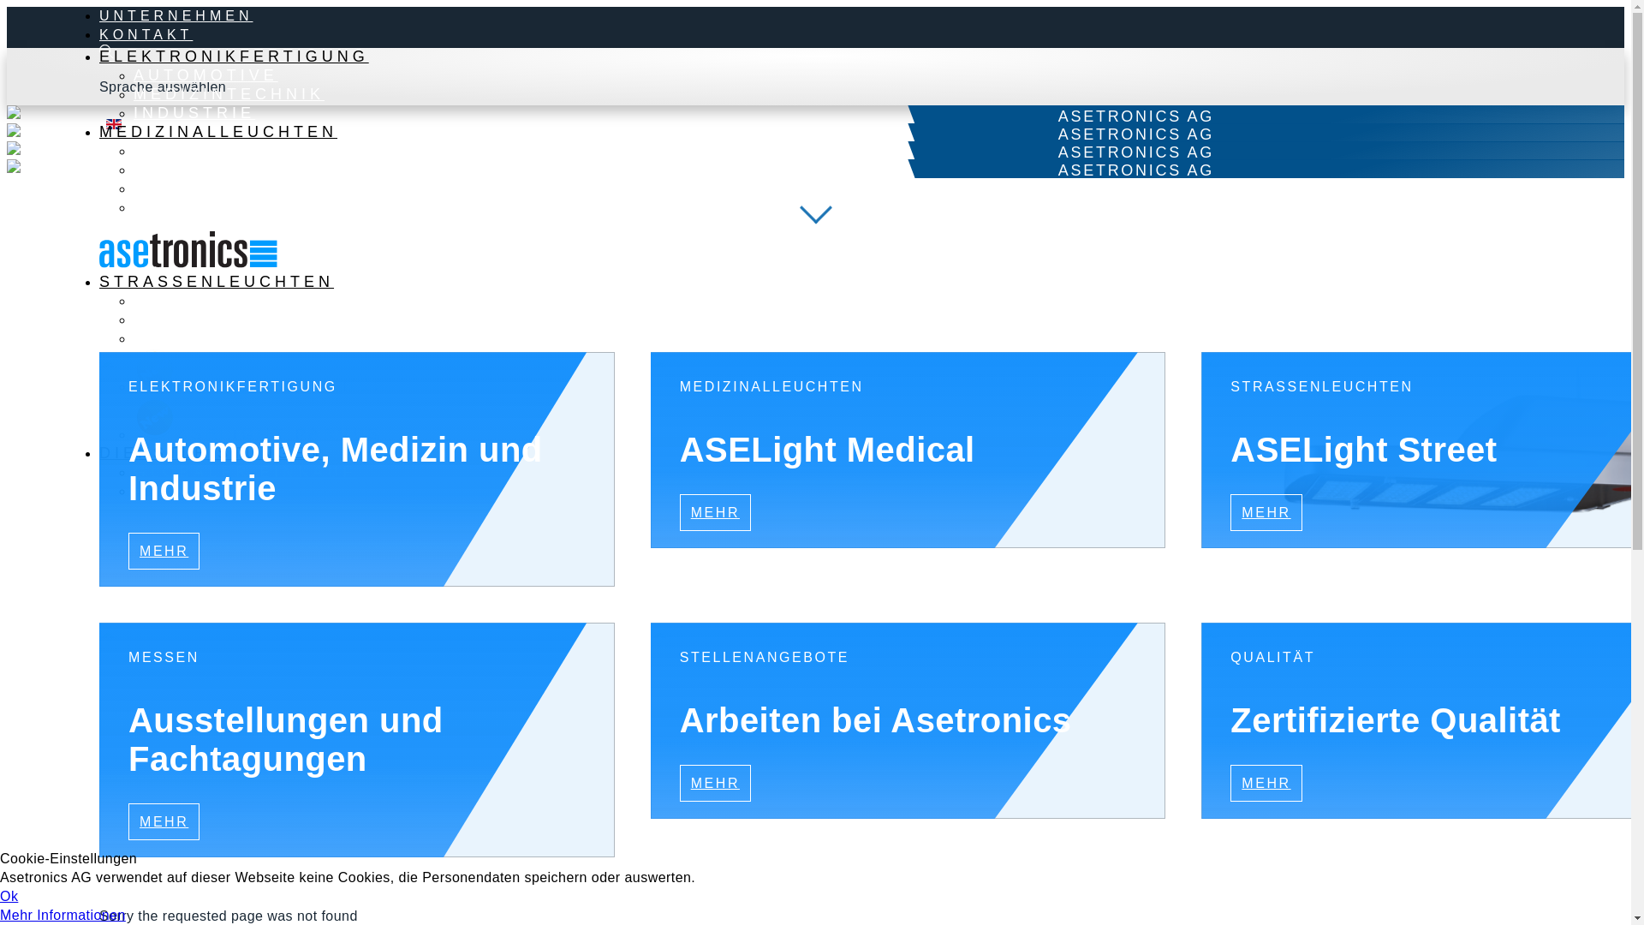  I want to click on KONTAKT, so click(146, 34).